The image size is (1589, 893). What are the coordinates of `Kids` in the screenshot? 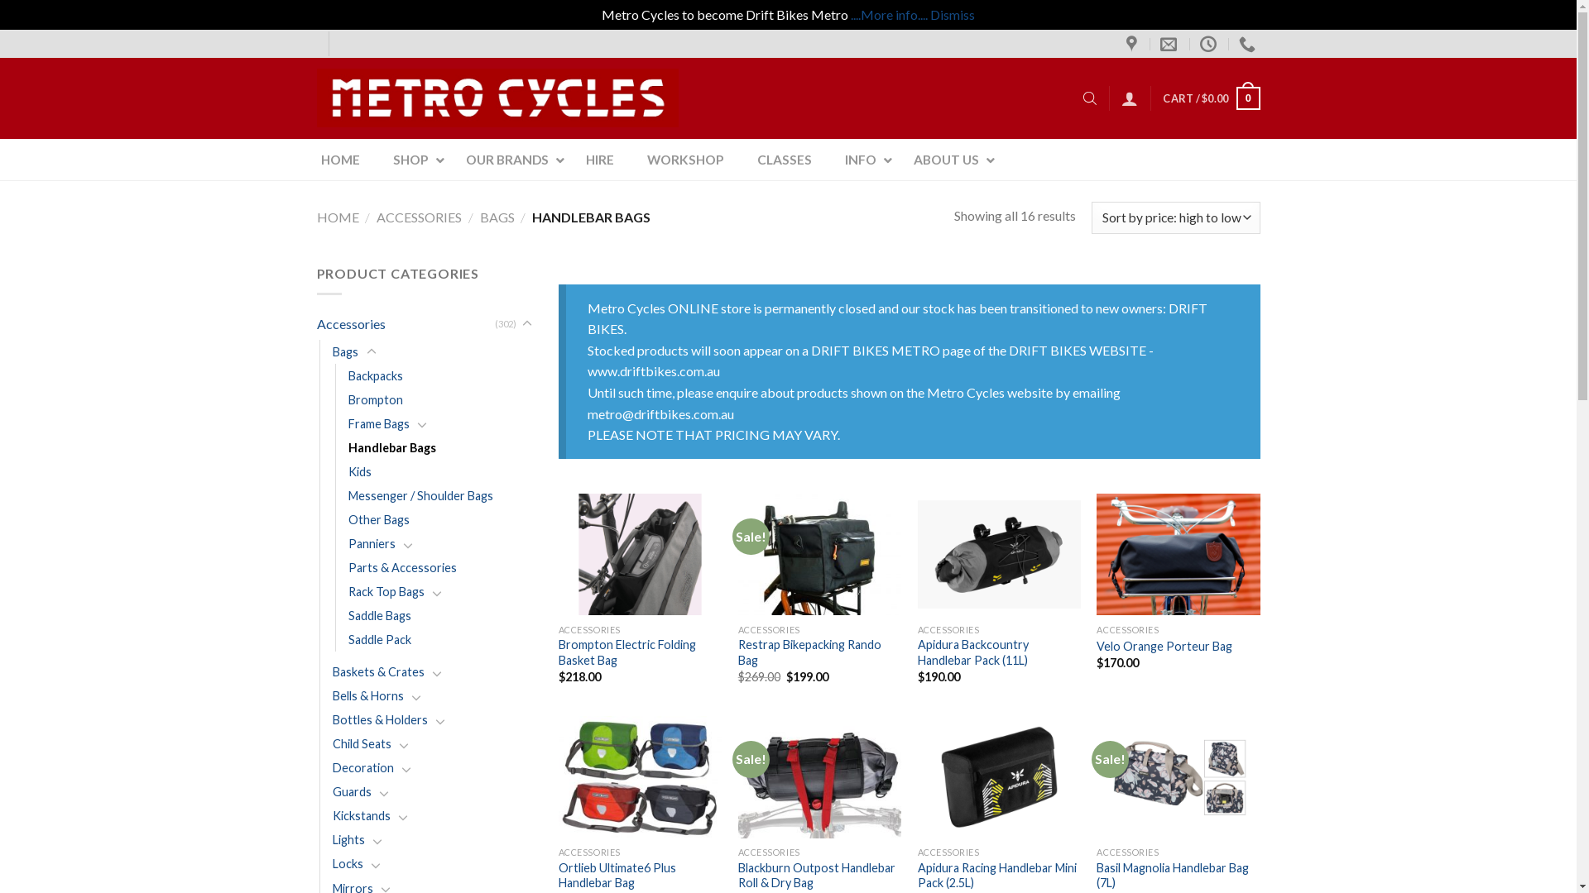 It's located at (359, 471).